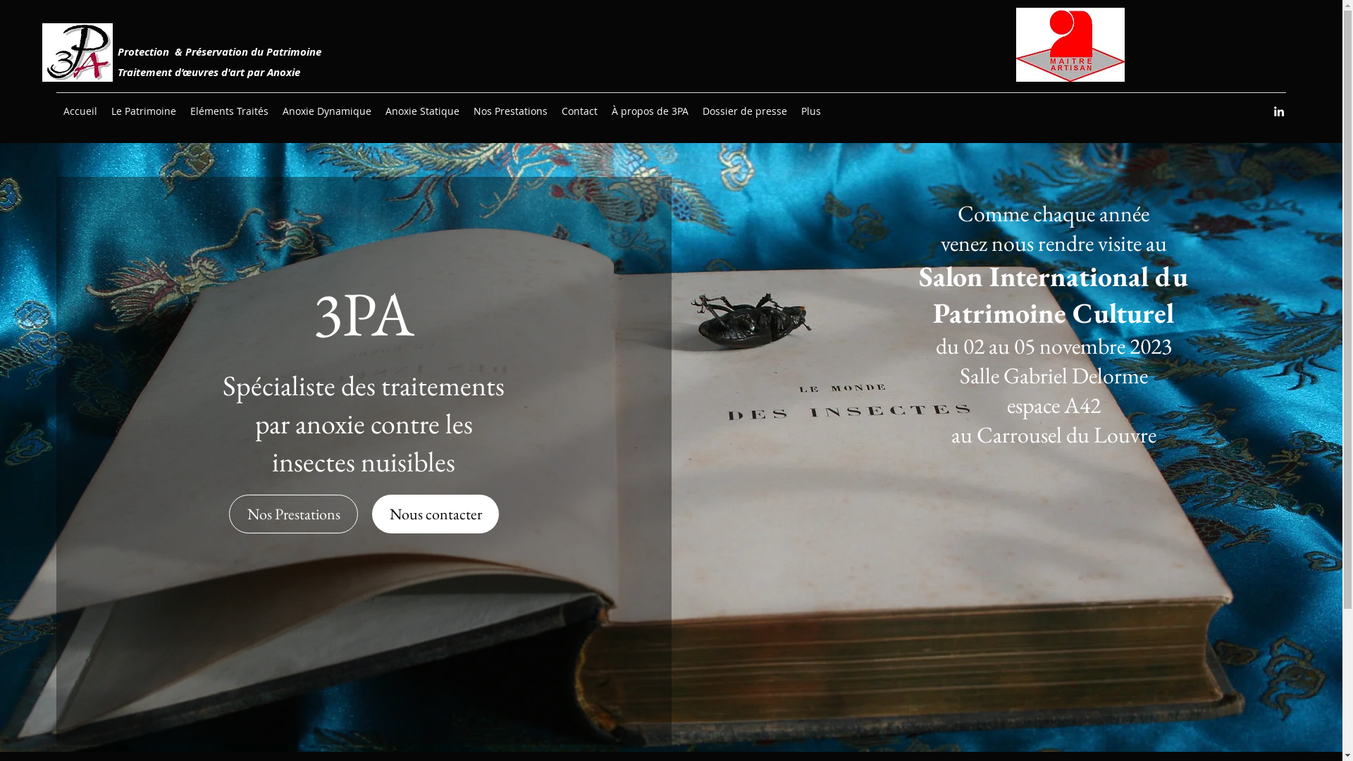  Describe the element at coordinates (1070, 45) in the screenshot. I see `Logo maitre artisan.JPG` at that location.